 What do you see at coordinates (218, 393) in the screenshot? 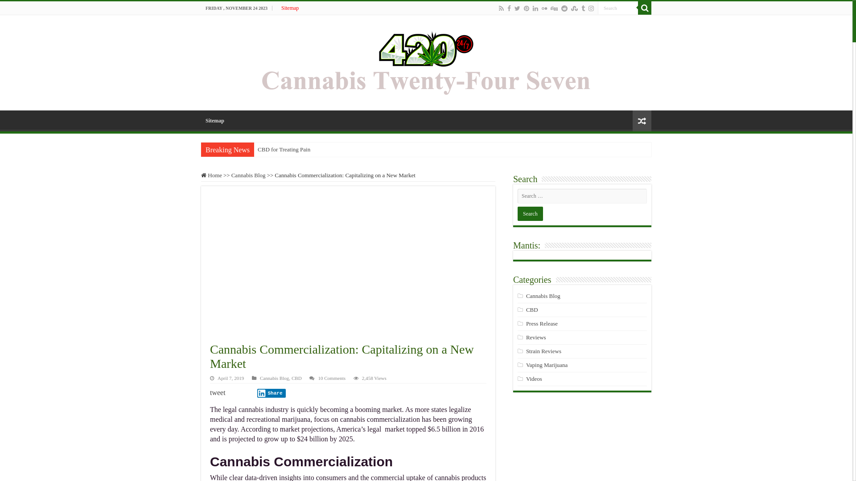
I see `tweet` at bounding box center [218, 393].